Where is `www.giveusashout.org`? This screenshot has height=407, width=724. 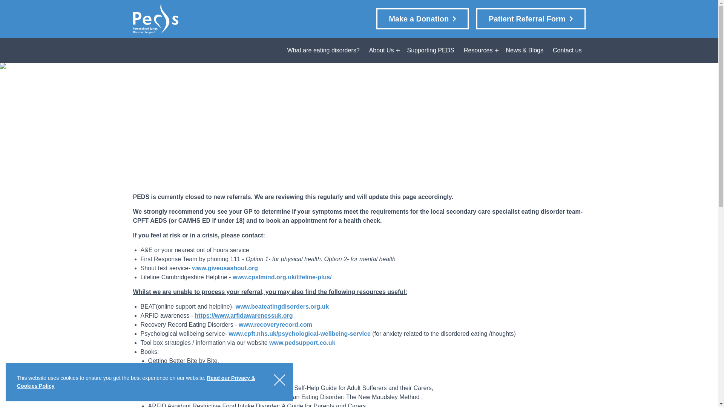
www.giveusashout.org is located at coordinates (225, 268).